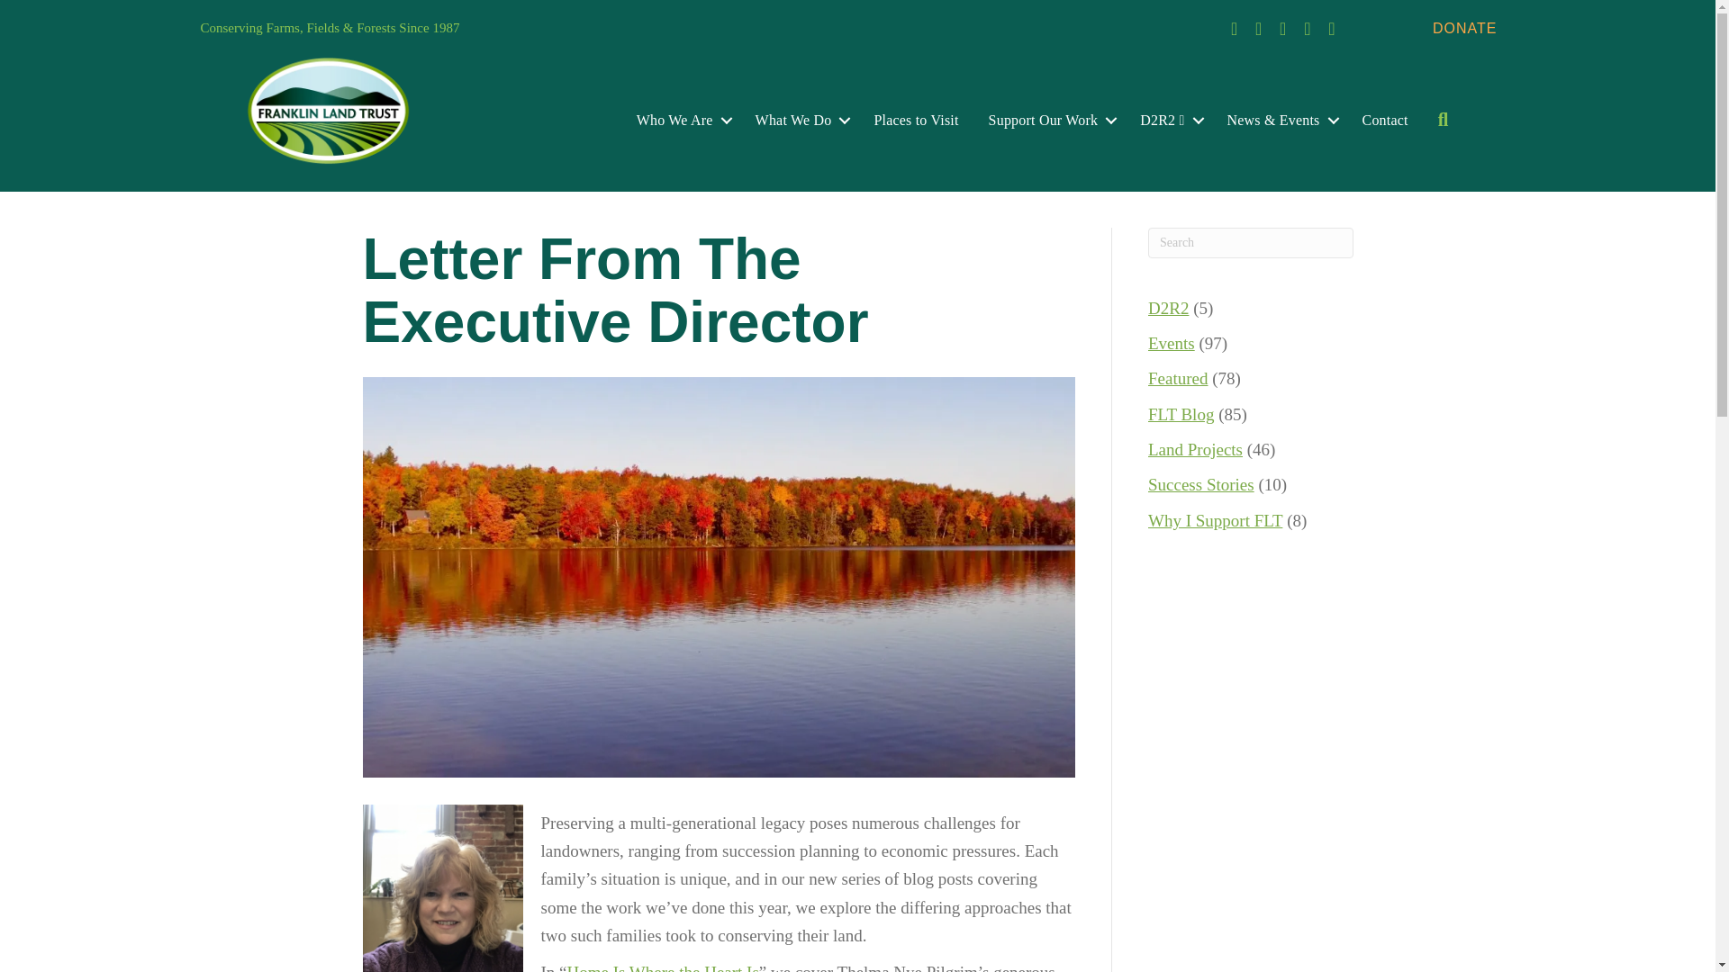 This screenshot has width=1729, height=972. What do you see at coordinates (1464, 27) in the screenshot?
I see `DONATE` at bounding box center [1464, 27].